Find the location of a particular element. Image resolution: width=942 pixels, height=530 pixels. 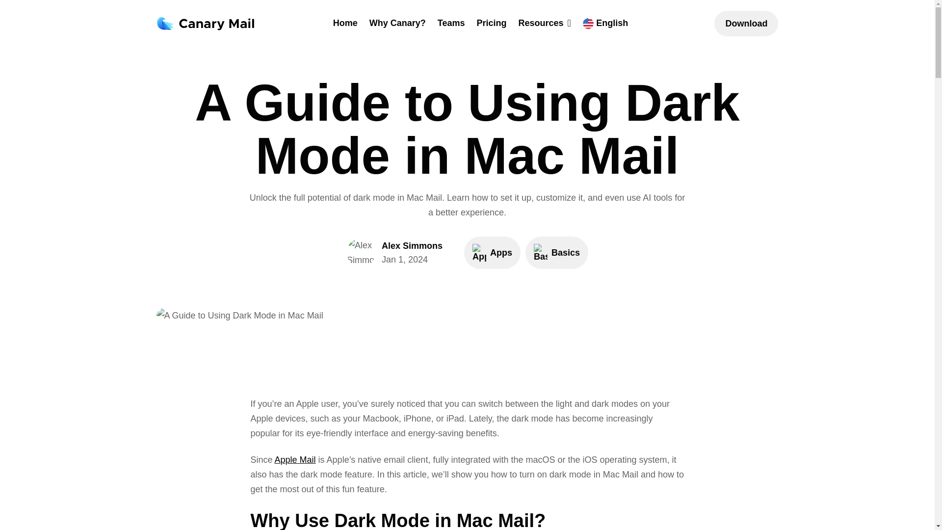

Teams is located at coordinates (295, 459).